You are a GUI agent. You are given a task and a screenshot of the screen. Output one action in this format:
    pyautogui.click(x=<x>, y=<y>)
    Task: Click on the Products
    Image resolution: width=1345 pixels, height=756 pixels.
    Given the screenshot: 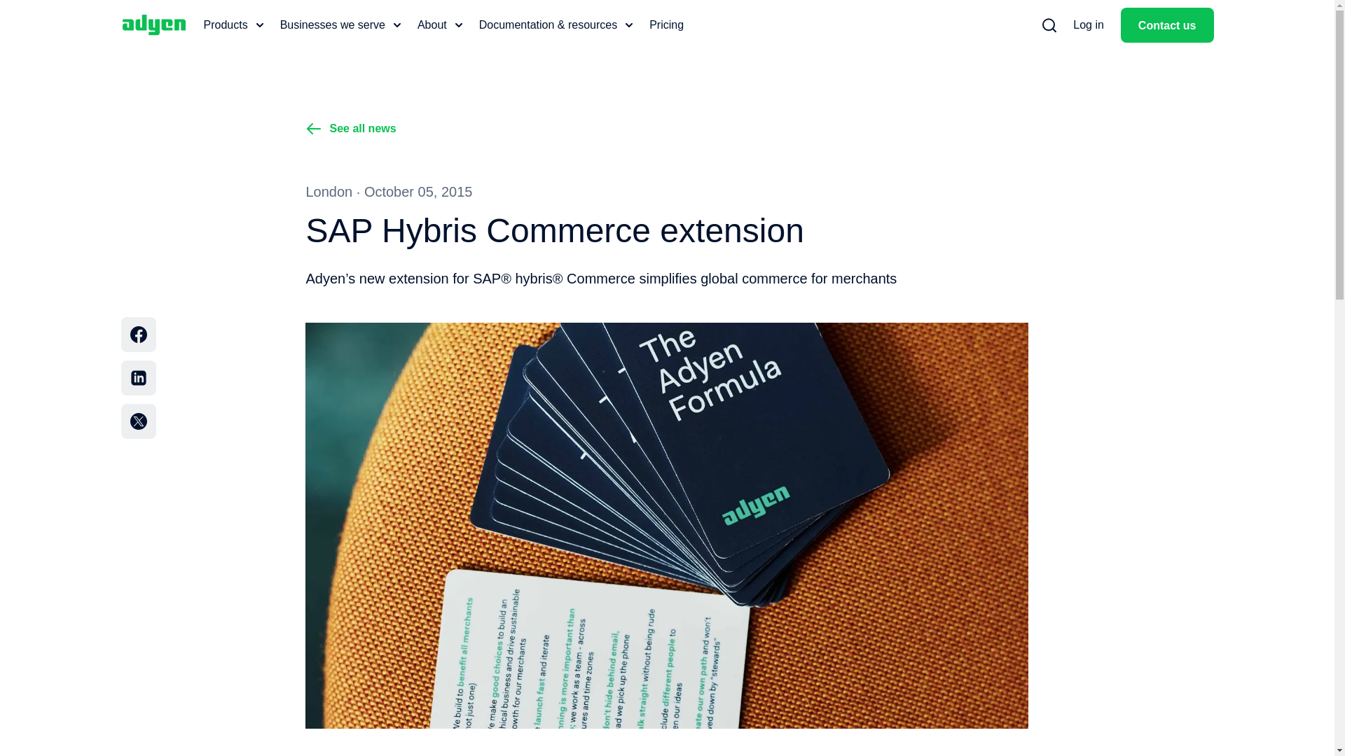 What is the action you would take?
    pyautogui.click(x=233, y=25)
    